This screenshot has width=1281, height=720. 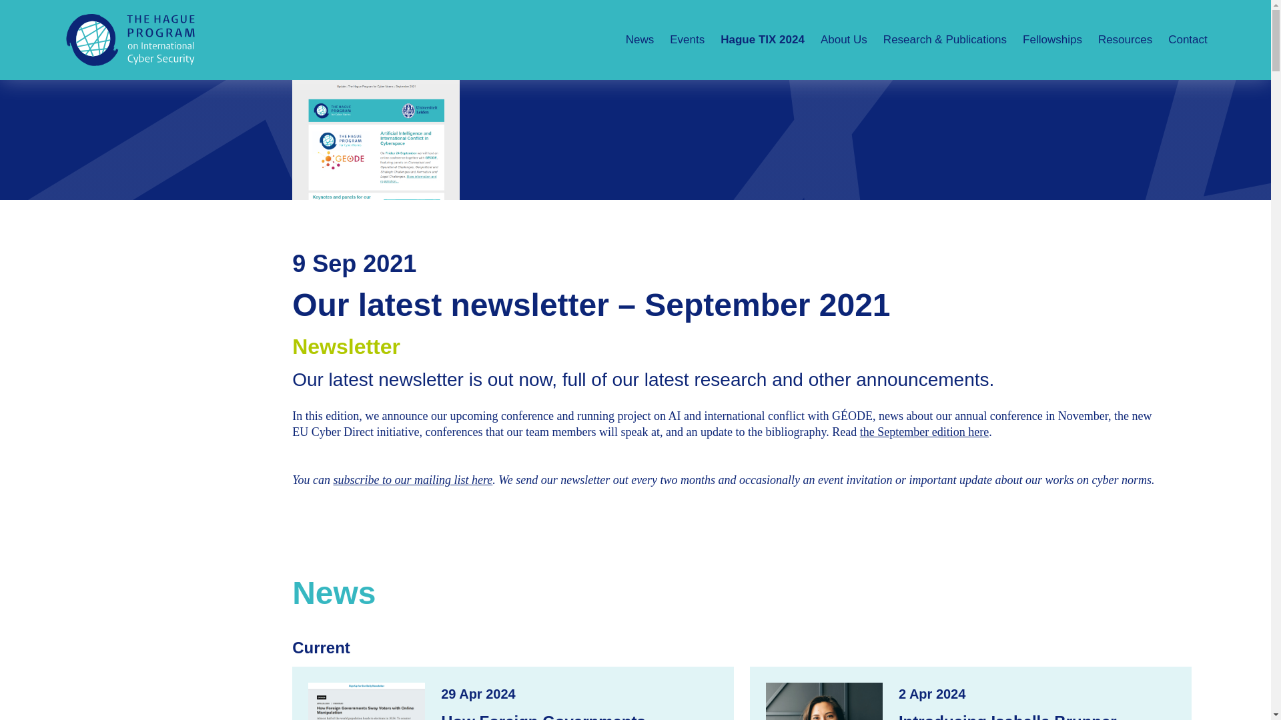 What do you see at coordinates (1125, 40) in the screenshot?
I see `Resources` at bounding box center [1125, 40].